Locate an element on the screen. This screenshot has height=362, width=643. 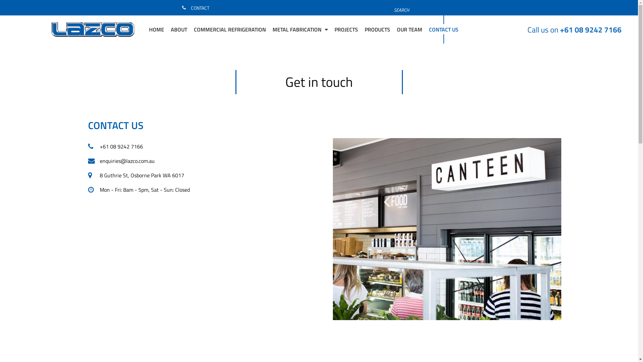
PROJECTS is located at coordinates (346, 29).